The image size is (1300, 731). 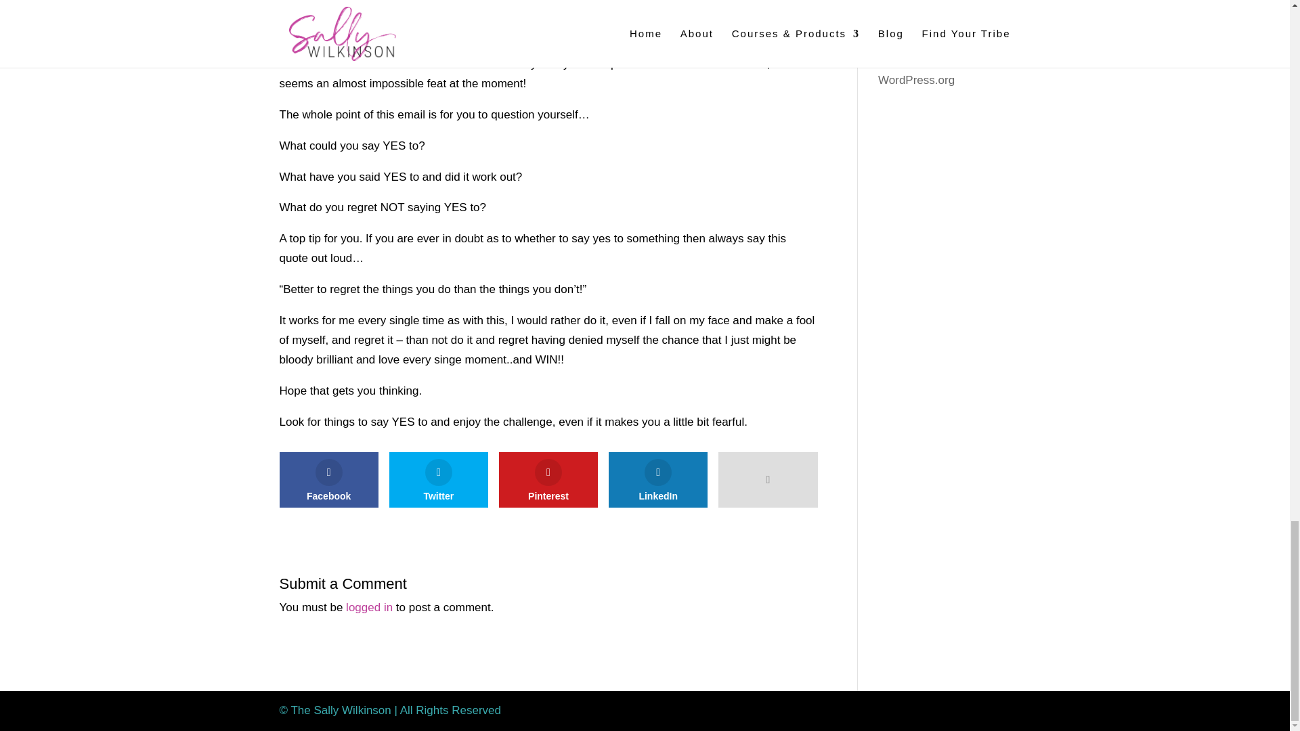 I want to click on Twitter, so click(x=439, y=479).